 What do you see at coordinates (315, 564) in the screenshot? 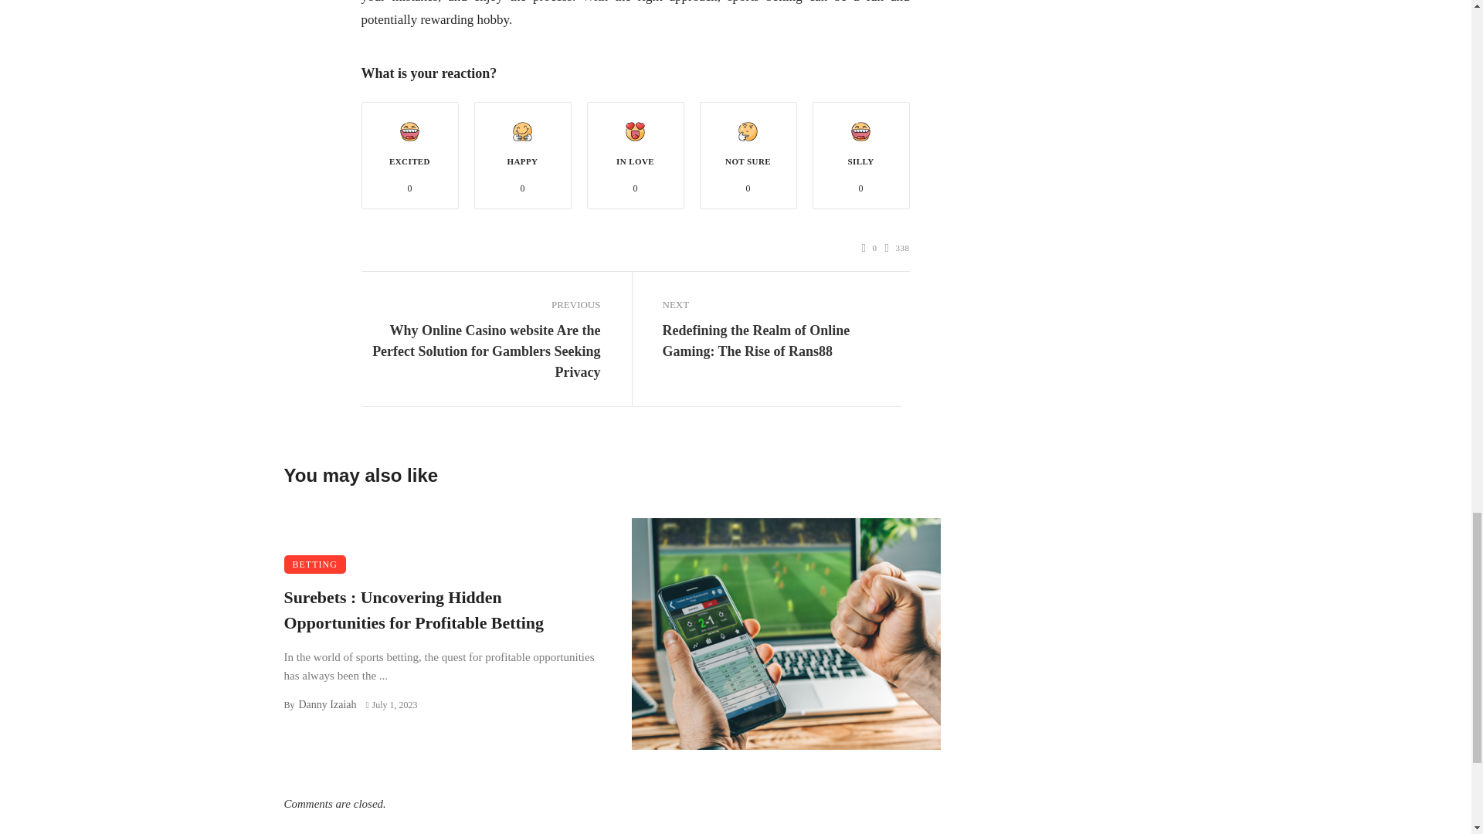
I see `BETTING` at bounding box center [315, 564].